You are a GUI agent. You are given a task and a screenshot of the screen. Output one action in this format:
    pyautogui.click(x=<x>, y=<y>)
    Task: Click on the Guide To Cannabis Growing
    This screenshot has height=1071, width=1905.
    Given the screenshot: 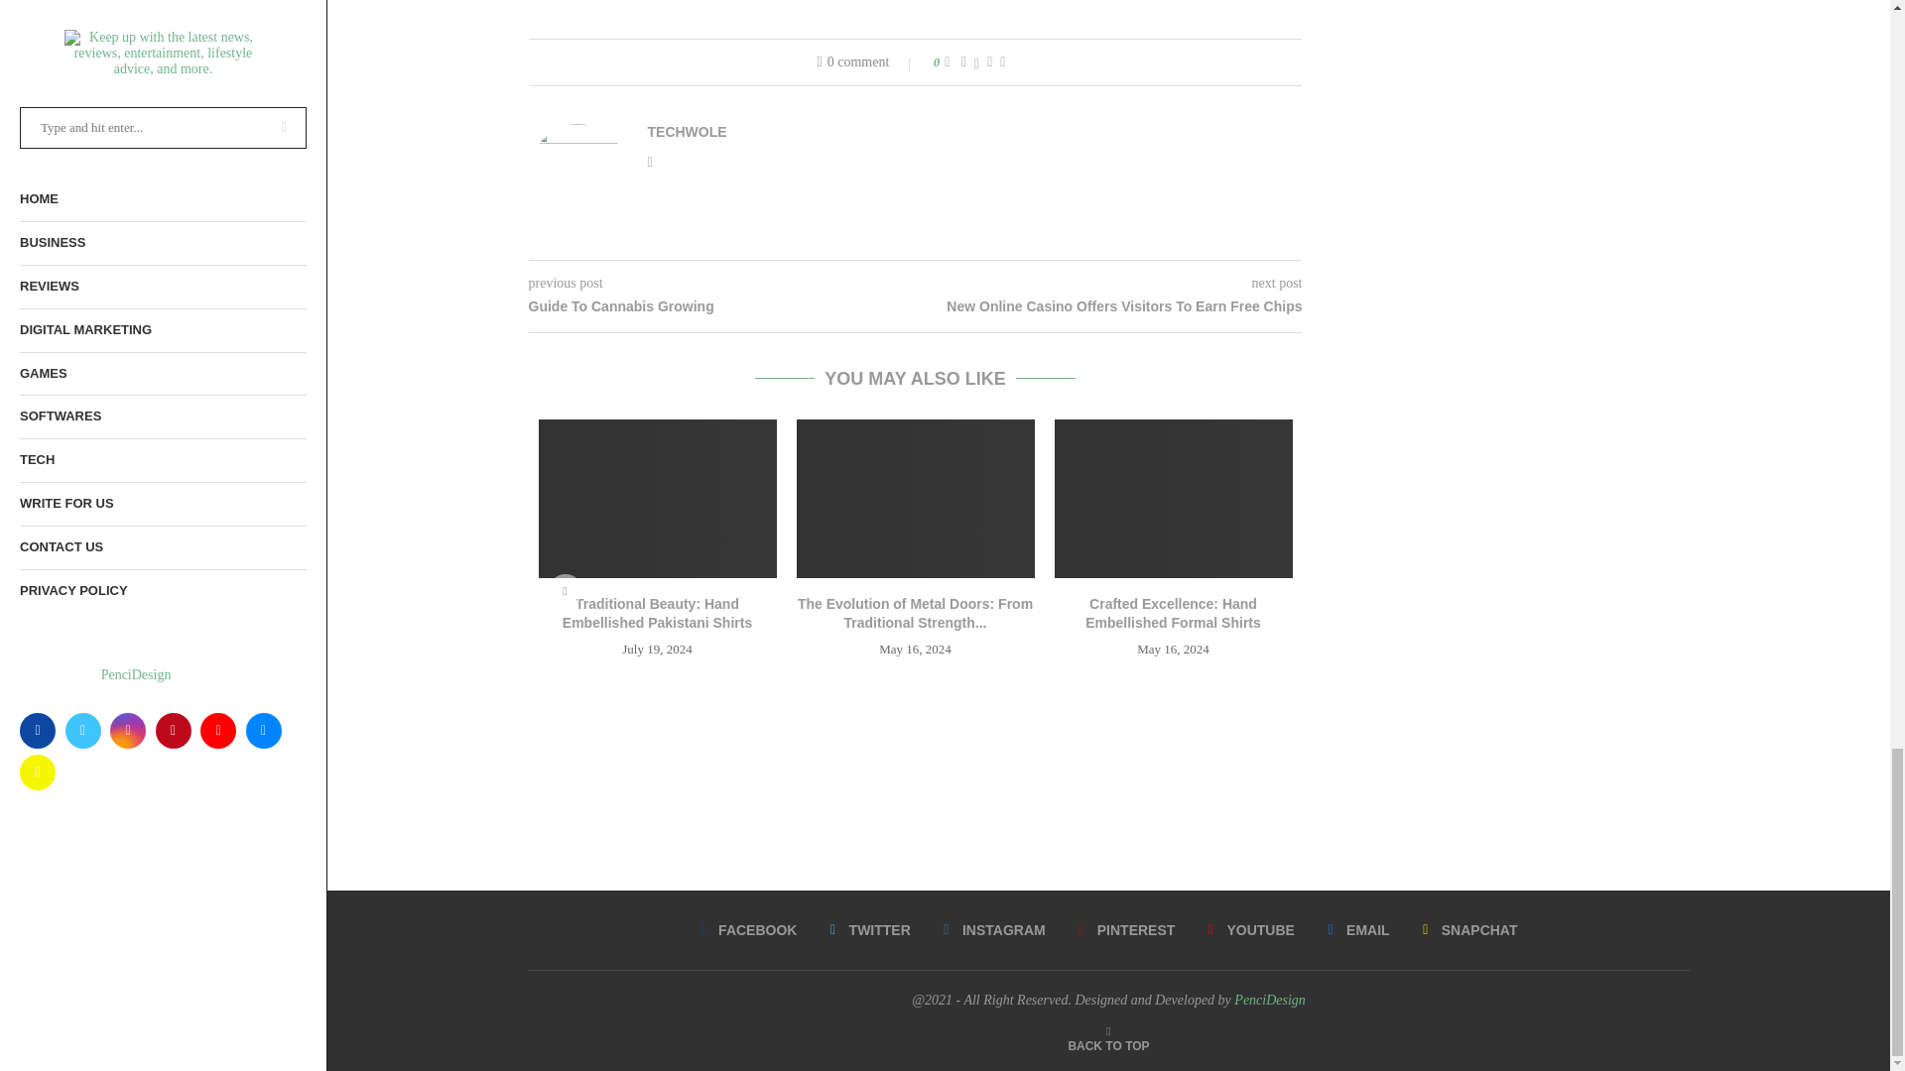 What is the action you would take?
    pyautogui.click(x=720, y=307)
    